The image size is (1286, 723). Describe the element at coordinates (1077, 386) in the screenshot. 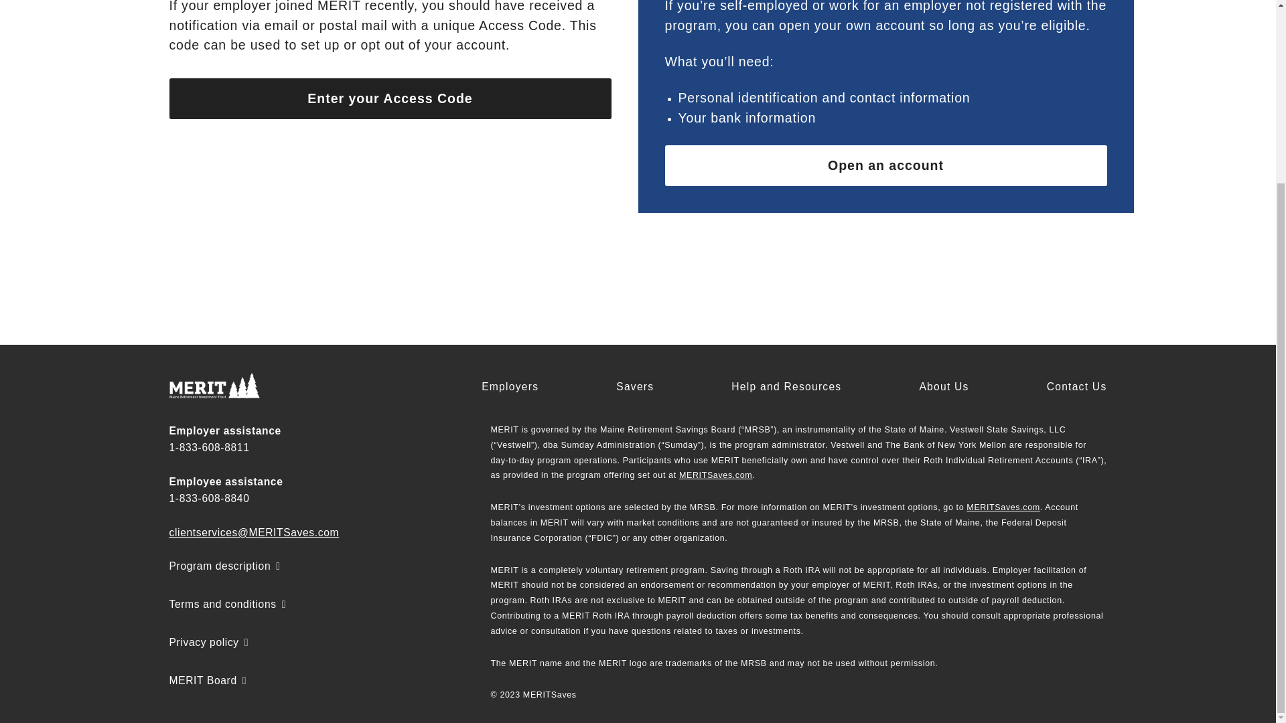

I see `Contact Us` at that location.